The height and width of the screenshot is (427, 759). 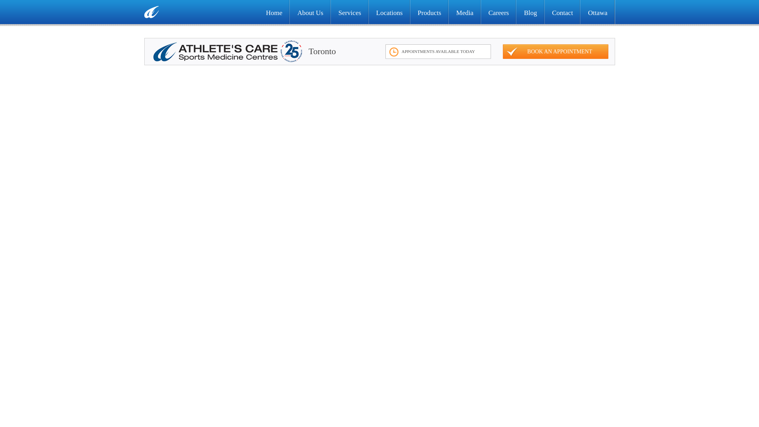 I want to click on Home, so click(x=274, y=13).